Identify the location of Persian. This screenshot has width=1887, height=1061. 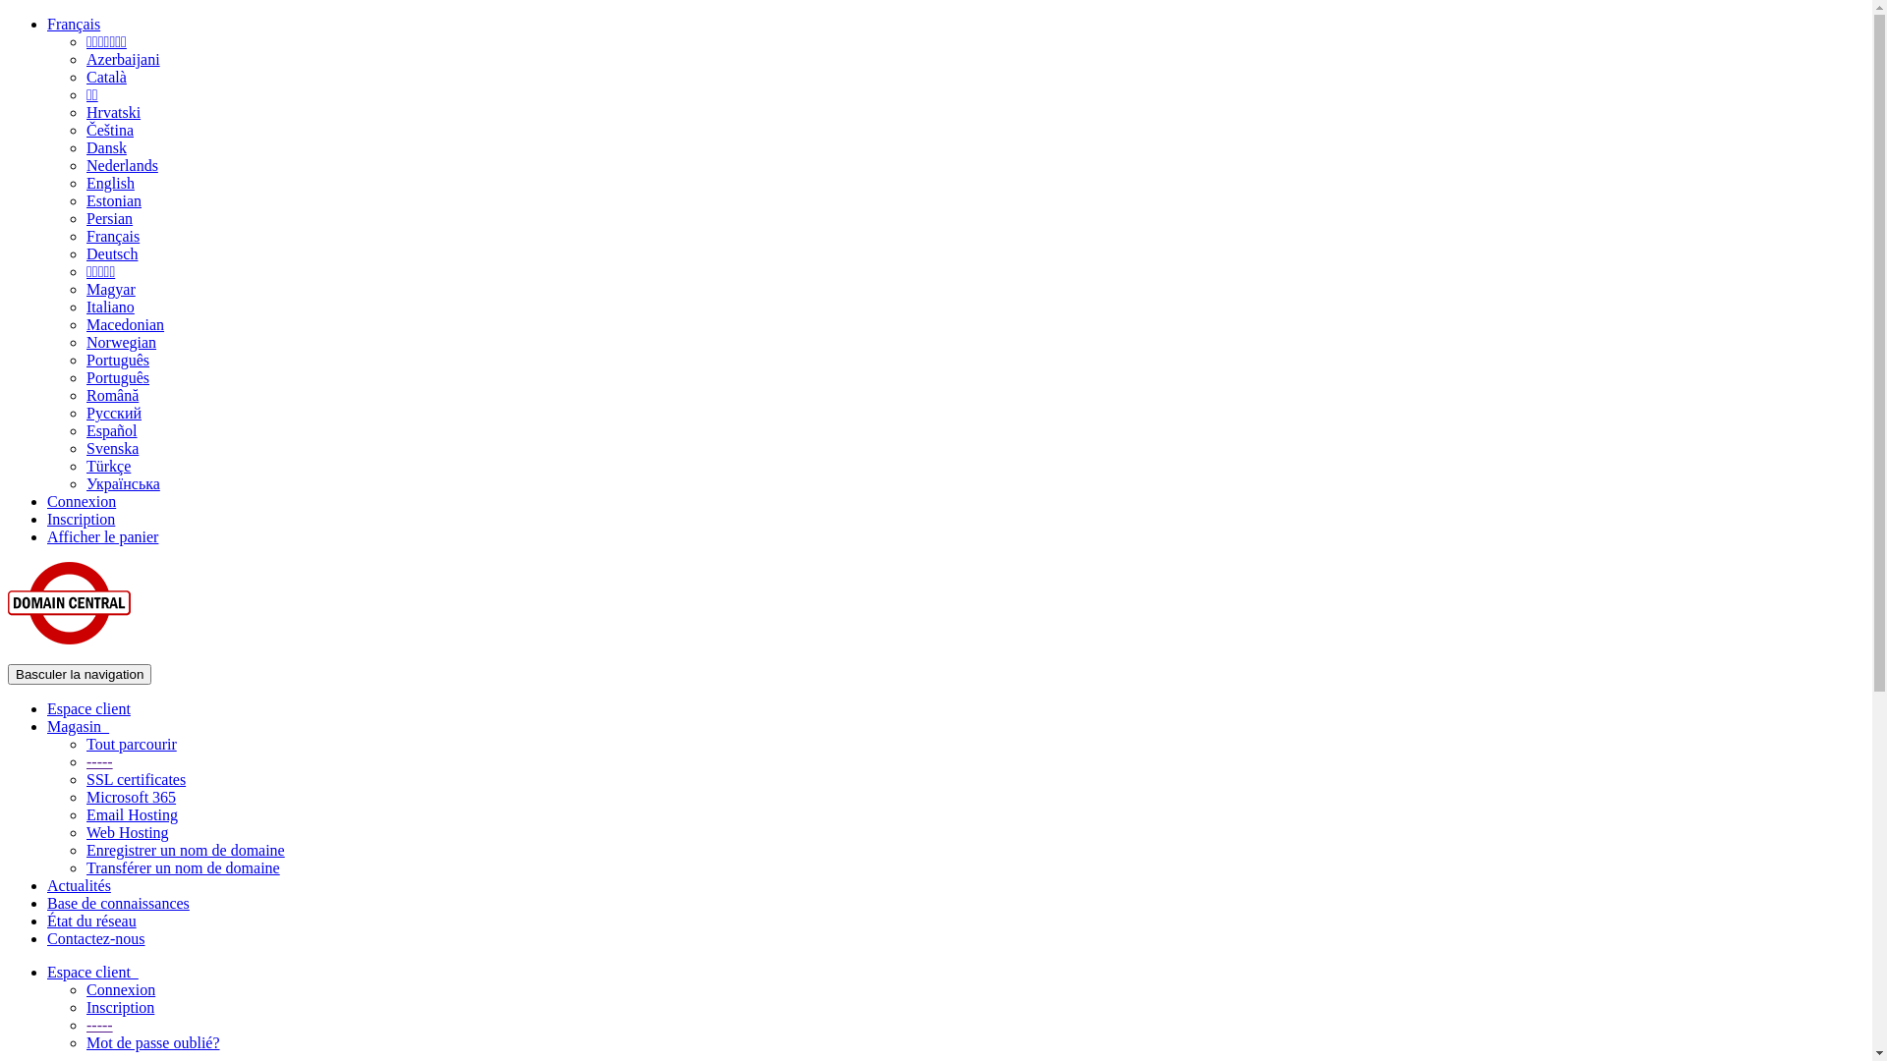
(110, 218).